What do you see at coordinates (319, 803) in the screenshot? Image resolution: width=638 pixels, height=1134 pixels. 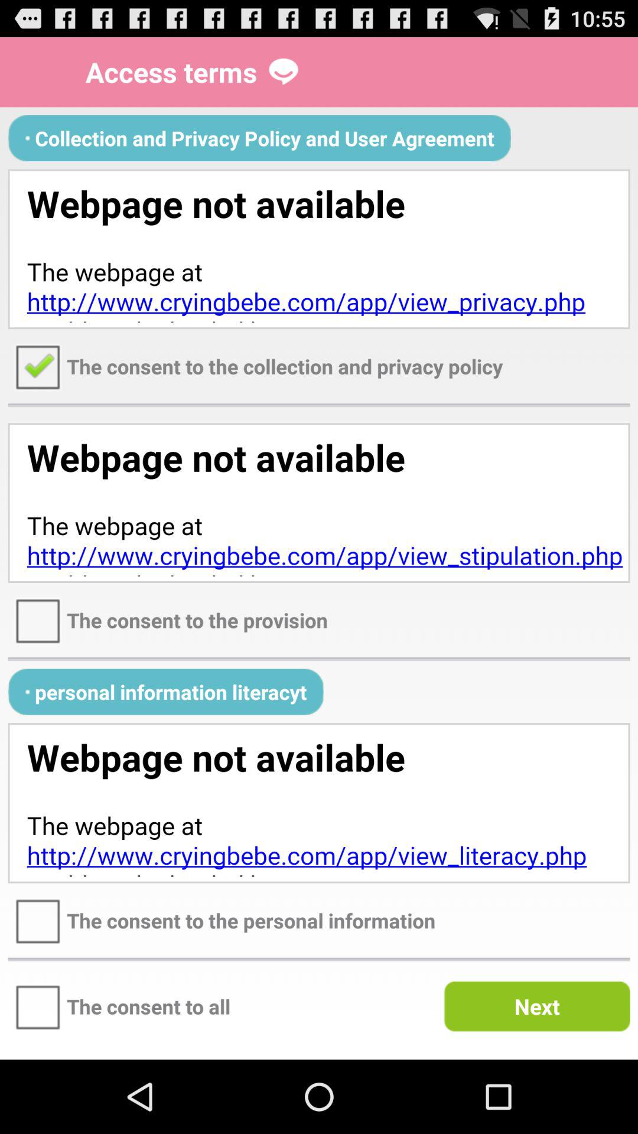 I see `web link` at bounding box center [319, 803].